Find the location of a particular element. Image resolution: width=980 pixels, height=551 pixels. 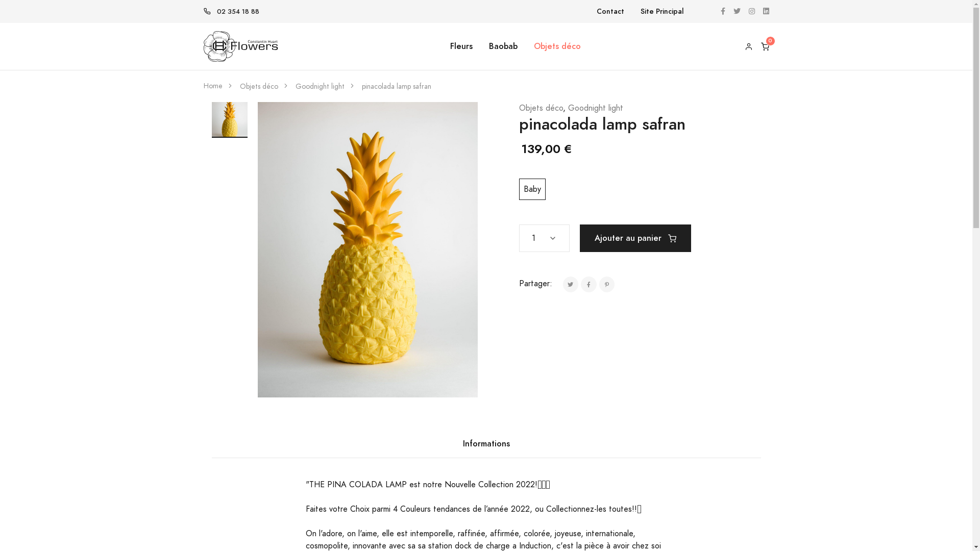

Ajouter au panier is located at coordinates (635, 238).